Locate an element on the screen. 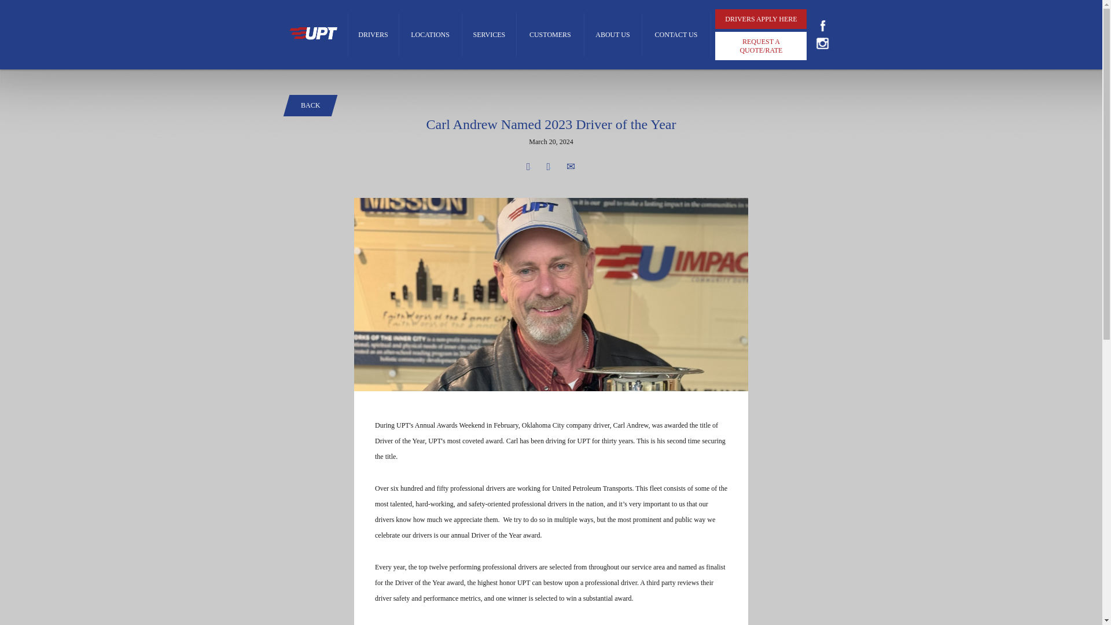 This screenshot has height=625, width=1111. SERVICES is located at coordinates (489, 35).